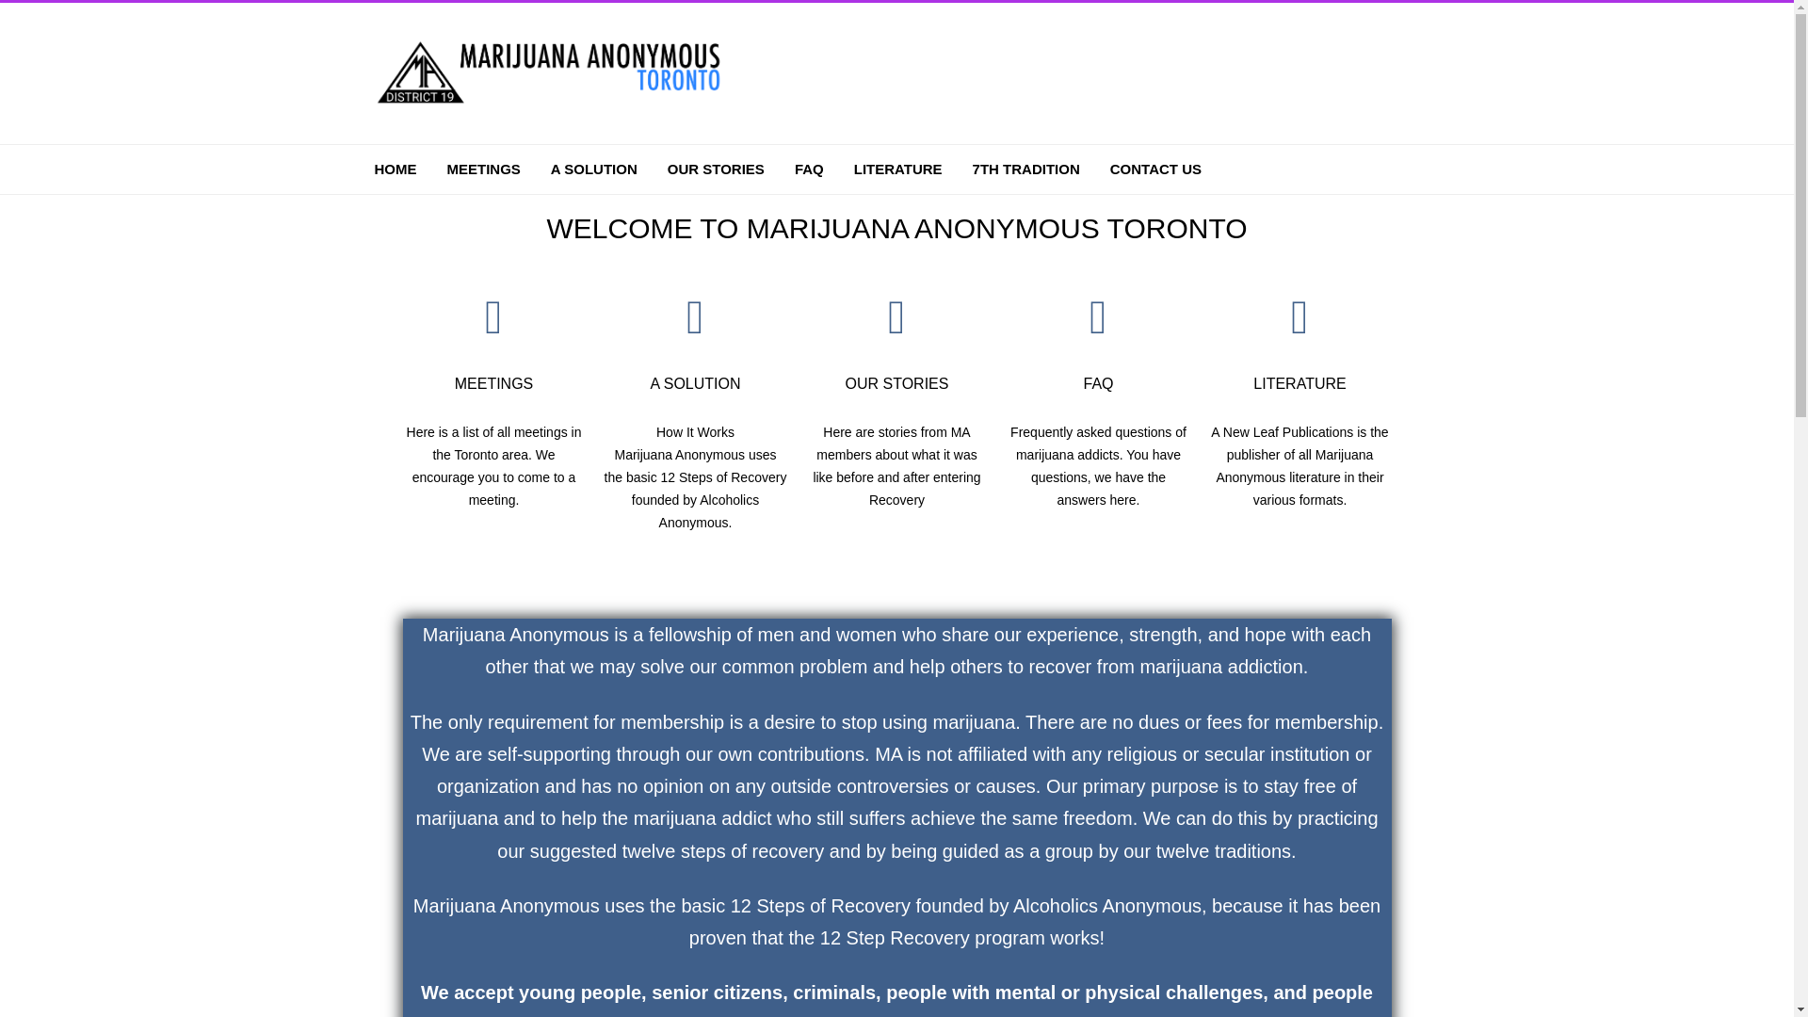 The image size is (1808, 1017). I want to click on OUR STORIES, so click(716, 169).